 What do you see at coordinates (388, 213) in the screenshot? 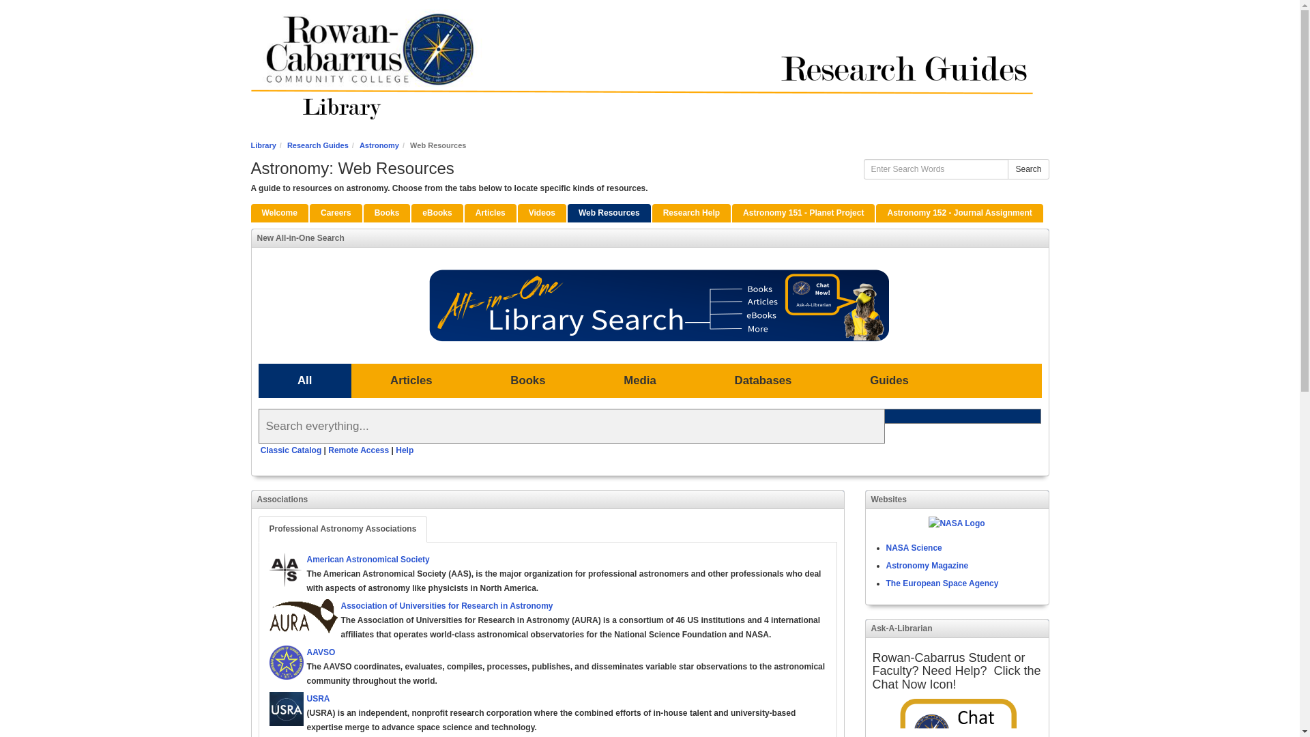
I see `Books` at bounding box center [388, 213].